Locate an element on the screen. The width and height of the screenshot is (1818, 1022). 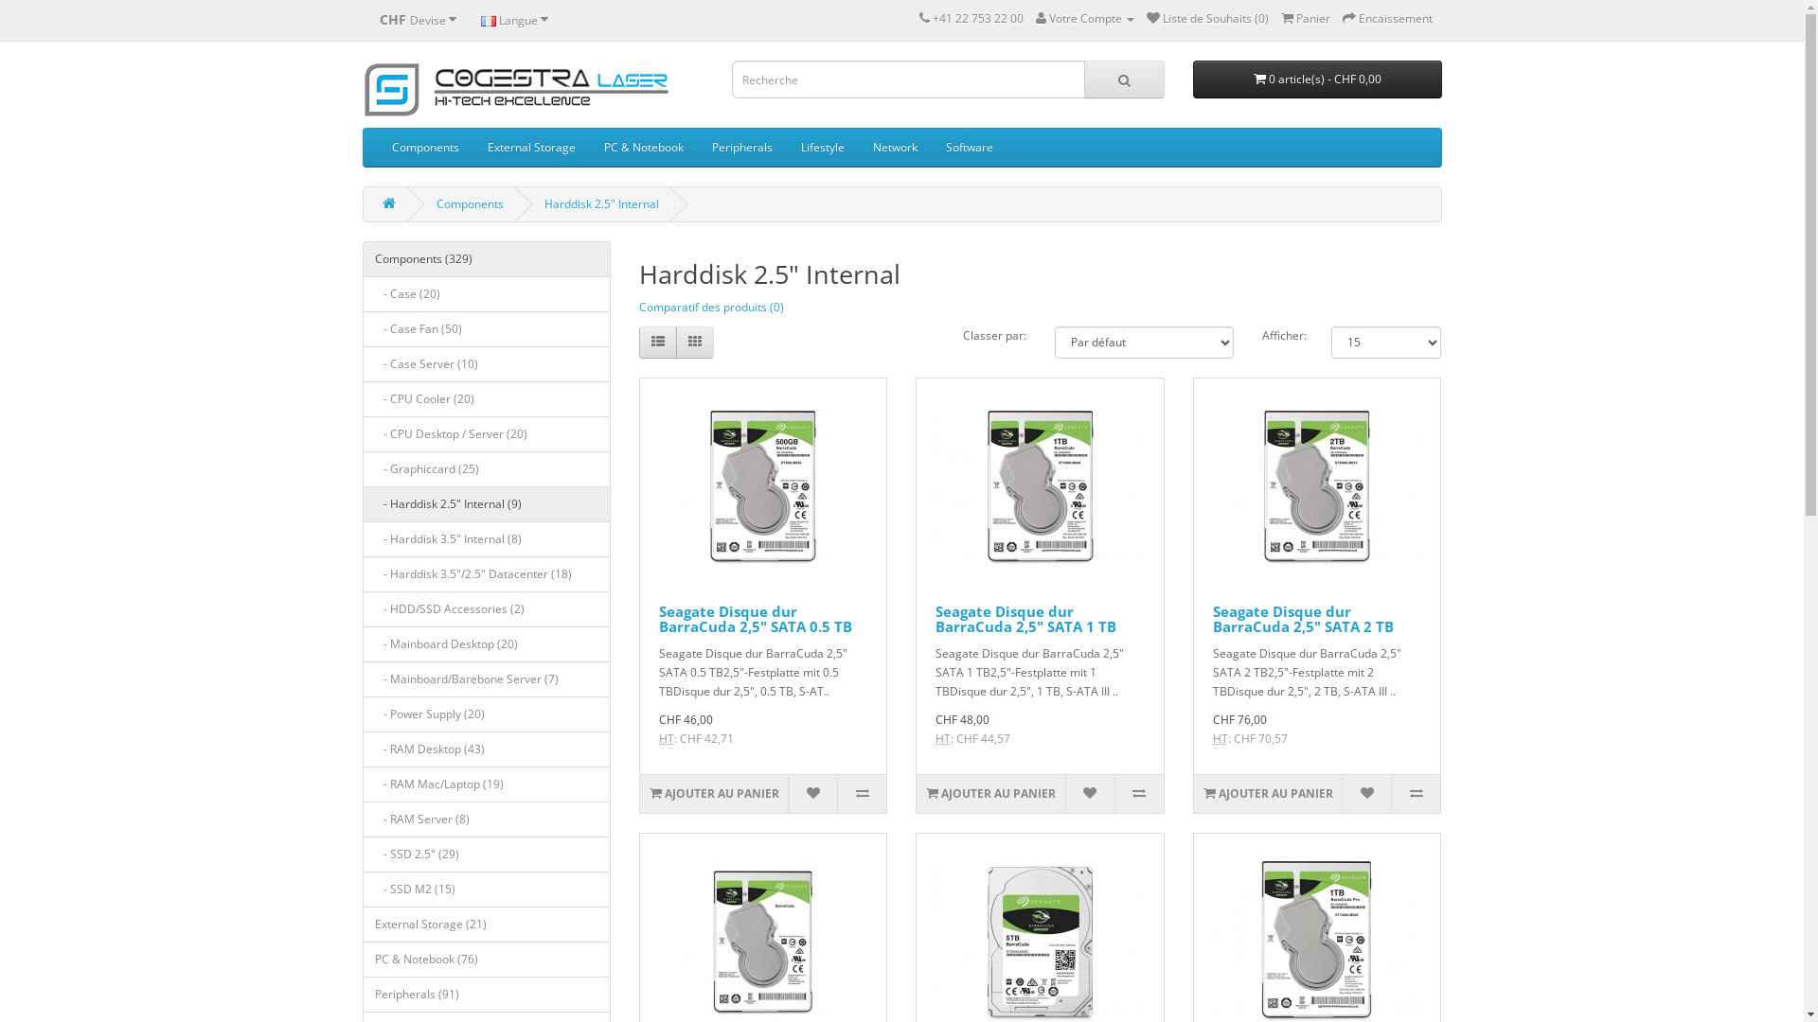
Encaissement is located at coordinates (1388, 19).